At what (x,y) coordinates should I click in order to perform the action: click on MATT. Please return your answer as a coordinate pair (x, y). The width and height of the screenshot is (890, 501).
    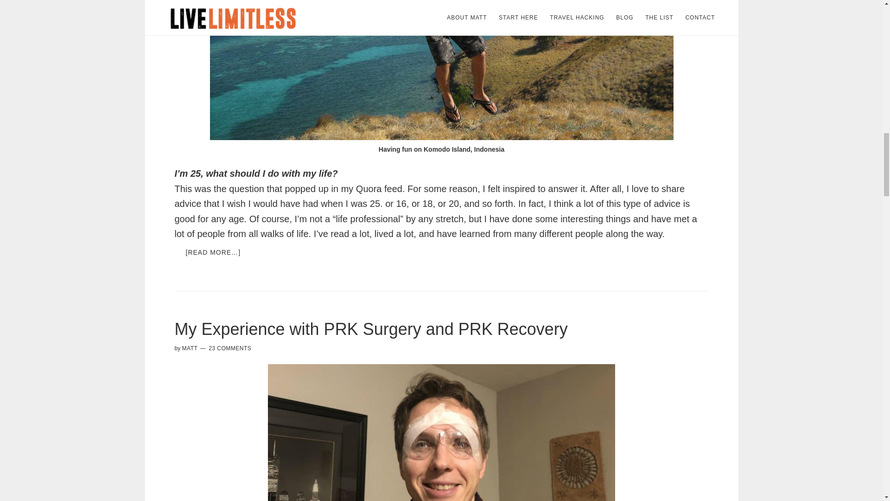
    Looking at the image, I should click on (190, 348).